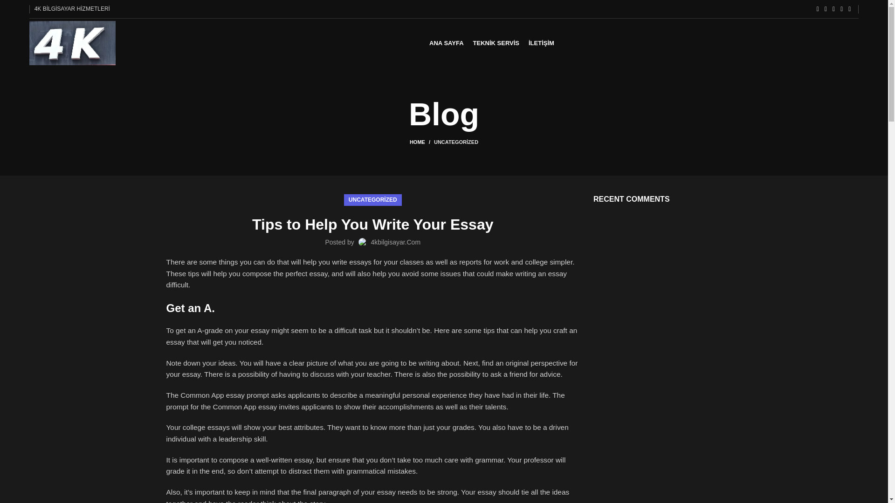  I want to click on 4kbilgisayar.Com, so click(395, 242).